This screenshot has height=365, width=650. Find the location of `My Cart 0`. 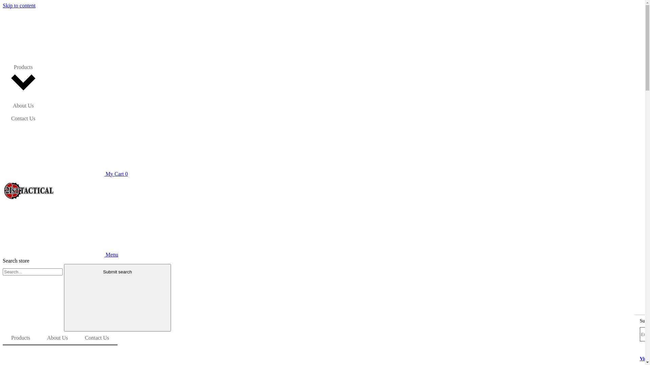

My Cart 0 is located at coordinates (65, 174).